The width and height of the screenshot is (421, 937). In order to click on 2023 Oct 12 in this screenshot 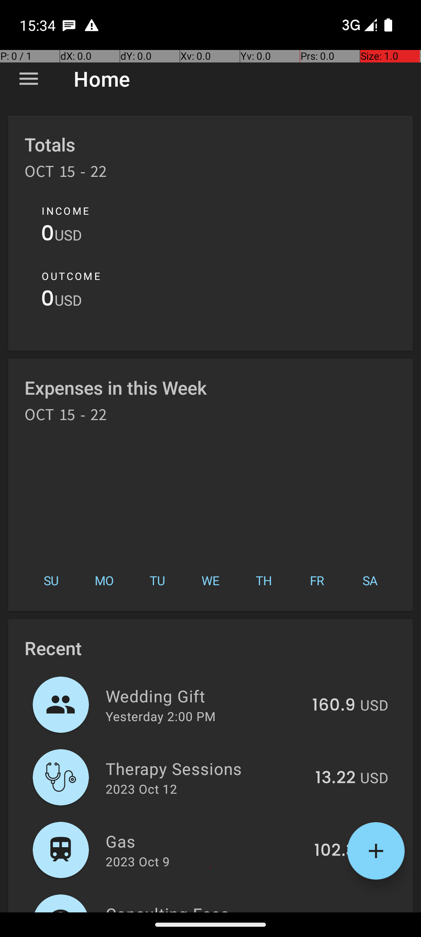, I will do `click(141, 789)`.